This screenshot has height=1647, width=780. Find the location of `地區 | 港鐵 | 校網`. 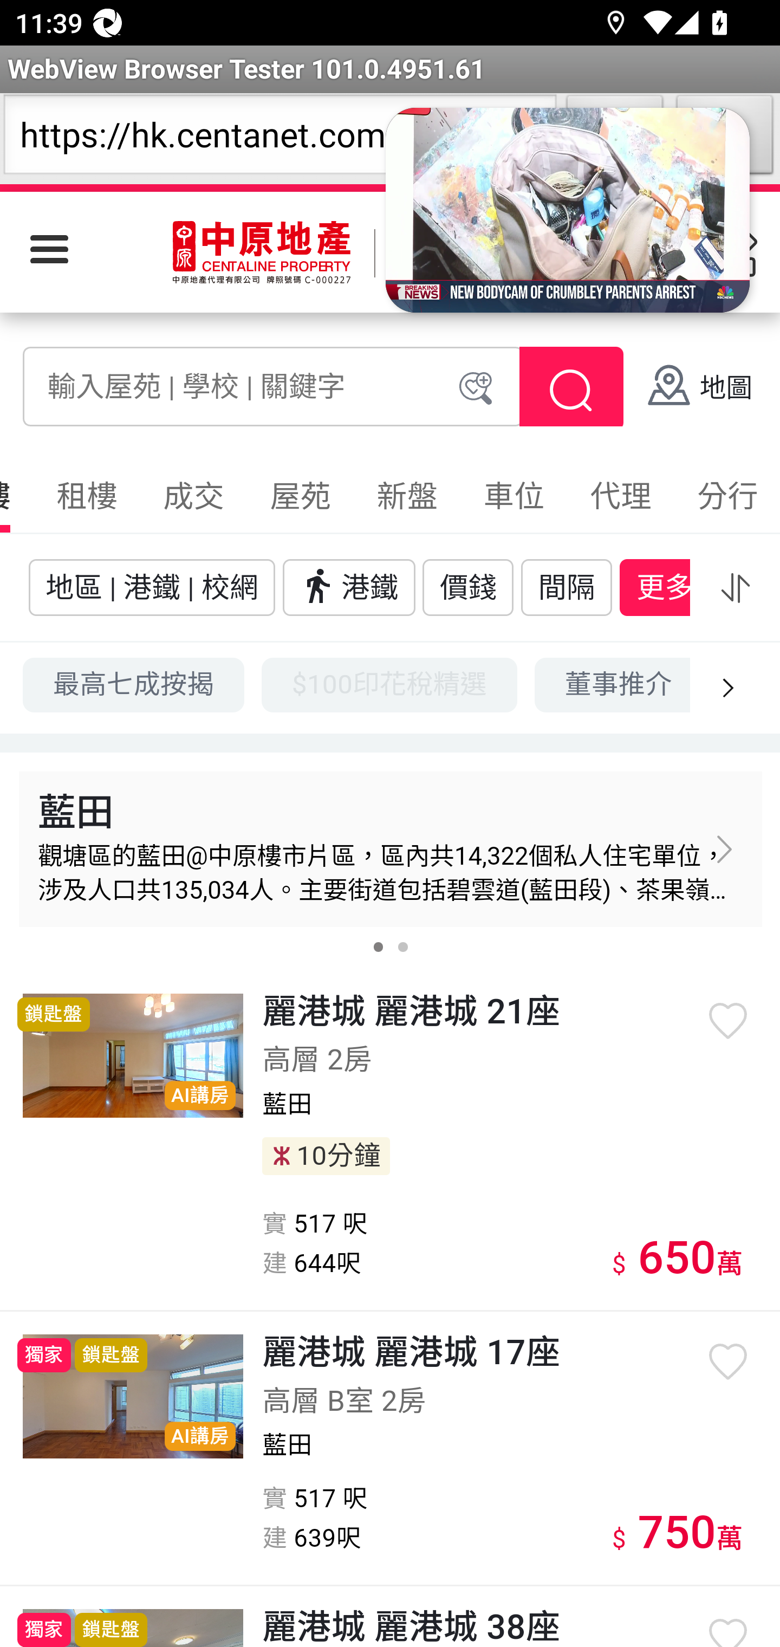

地區 | 港鐵 | 校網 is located at coordinates (152, 586).